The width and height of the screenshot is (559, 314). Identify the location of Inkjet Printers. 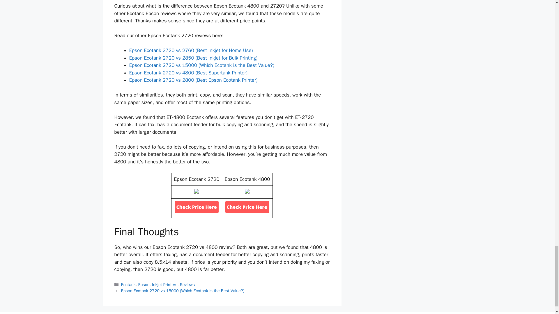
(164, 284).